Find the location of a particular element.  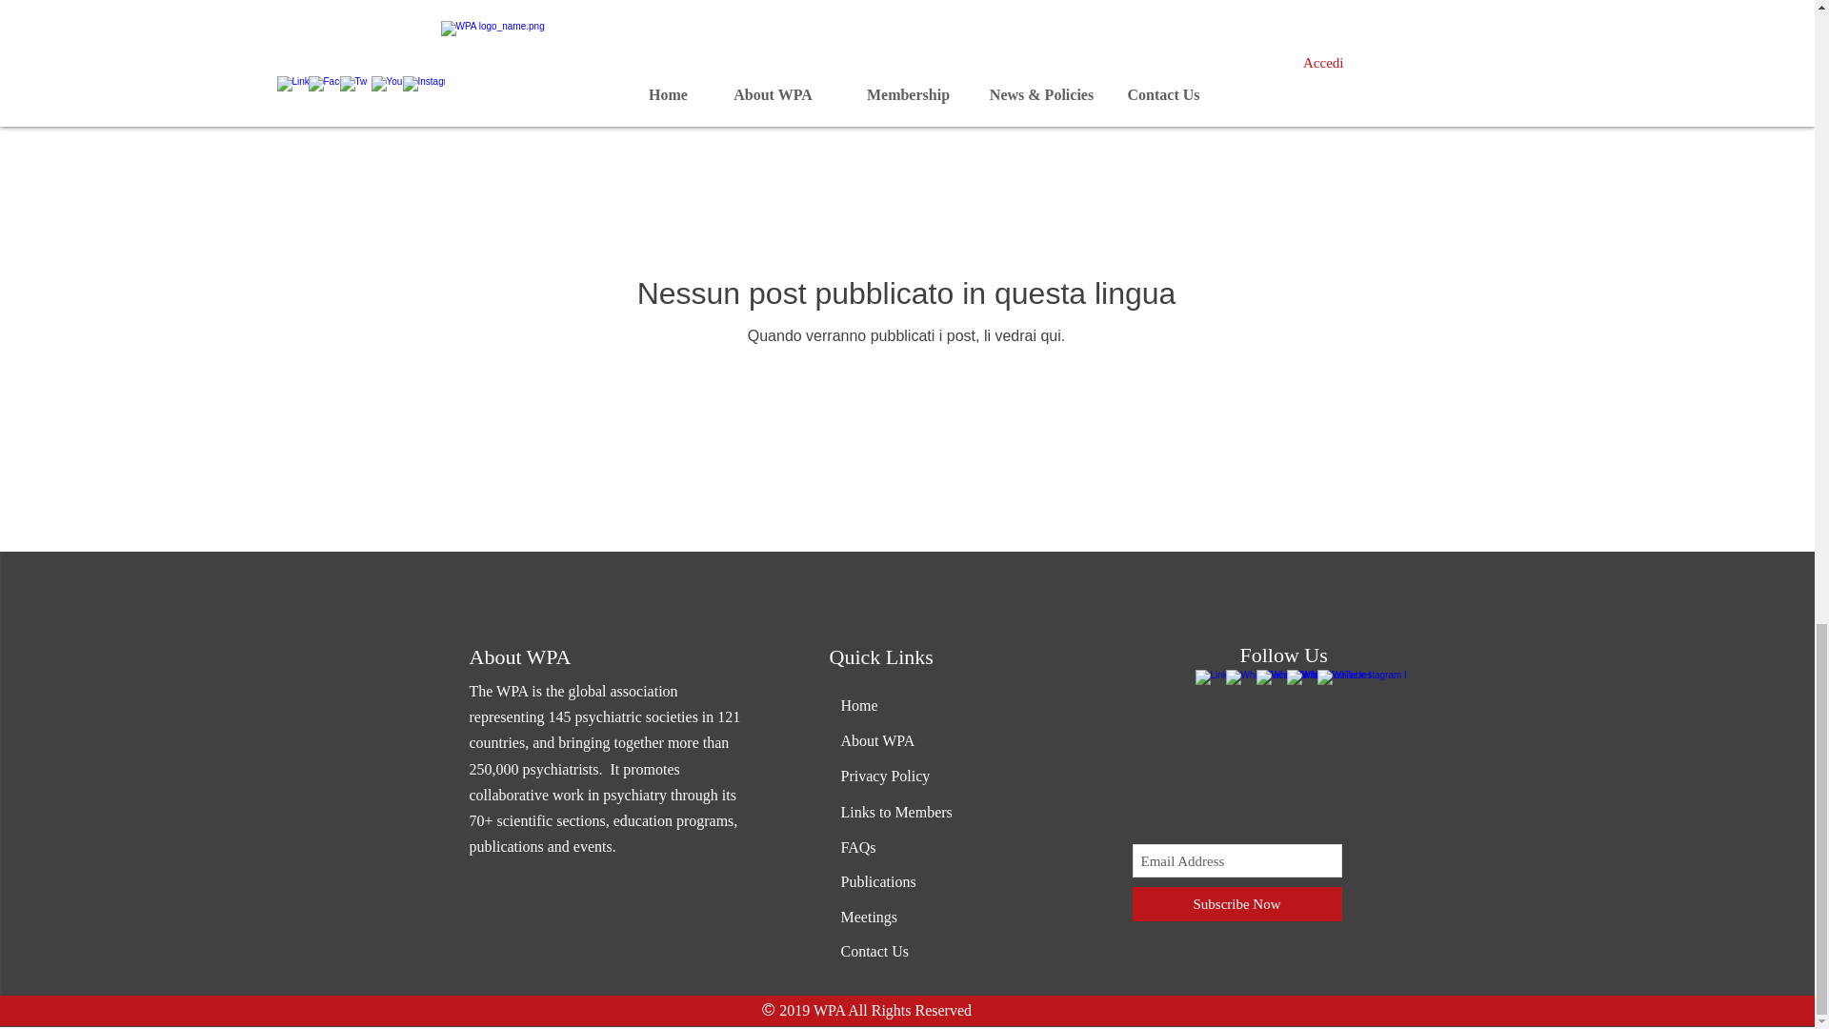

Meetings is located at coordinates (869, 917).